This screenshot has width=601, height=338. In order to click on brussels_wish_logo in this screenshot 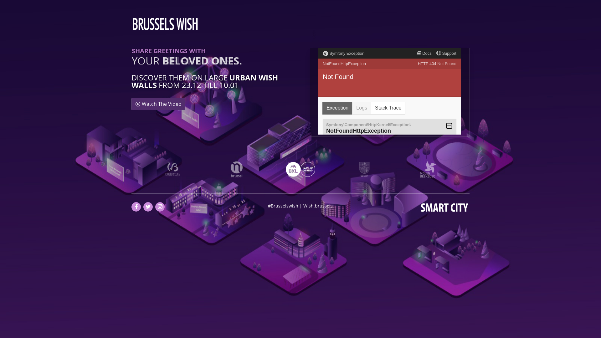, I will do `click(165, 24)`.